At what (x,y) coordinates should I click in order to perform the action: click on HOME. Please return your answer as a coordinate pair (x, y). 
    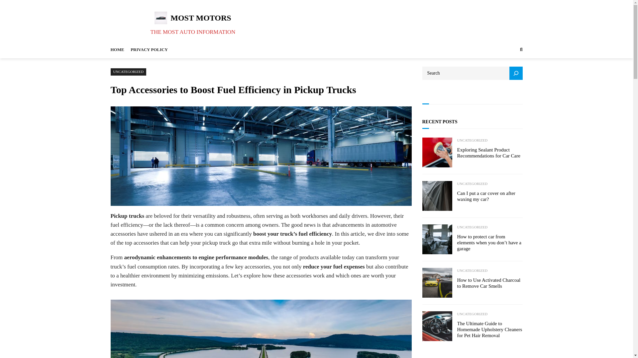
    Looking at the image, I should click on (117, 50).